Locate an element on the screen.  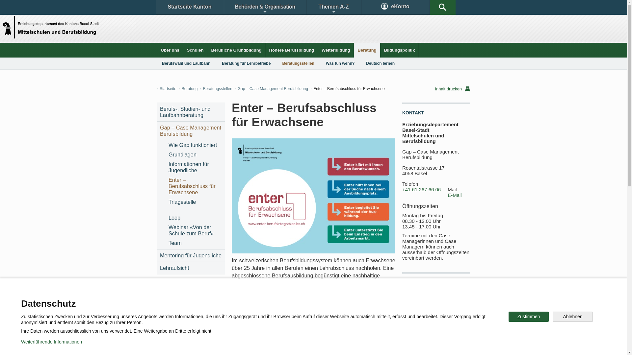
Loop is located at coordinates (195, 218).